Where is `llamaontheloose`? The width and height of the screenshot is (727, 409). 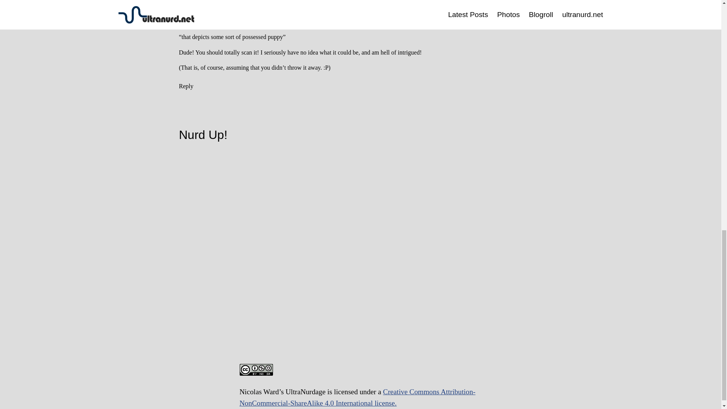
llamaontheloose is located at coordinates (277, 9).